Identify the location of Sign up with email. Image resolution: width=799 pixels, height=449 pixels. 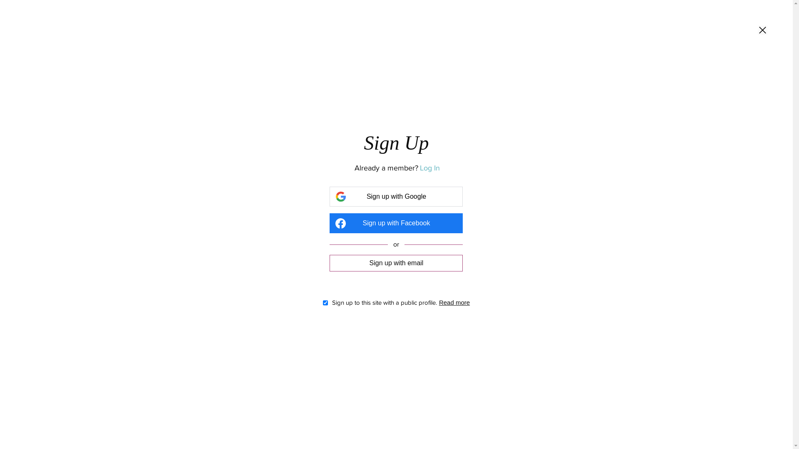
(396, 263).